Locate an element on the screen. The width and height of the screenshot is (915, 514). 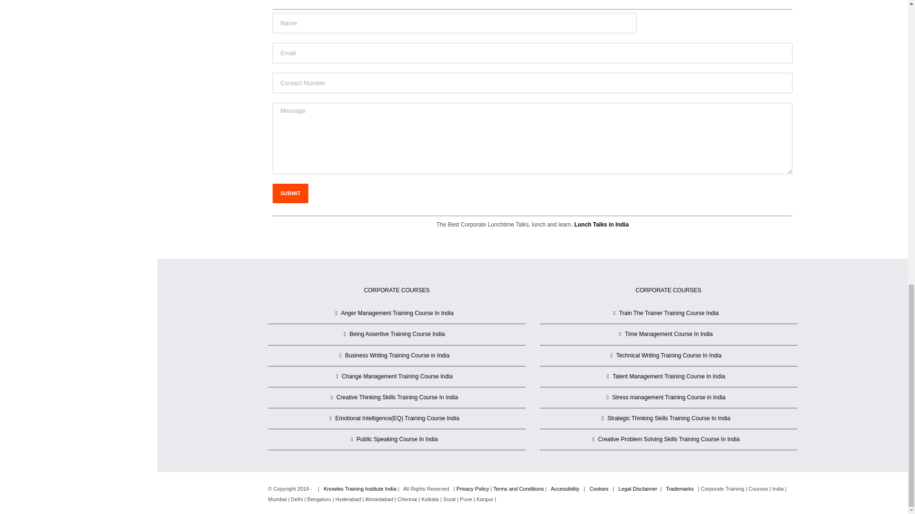
Change Management Training Course India is located at coordinates (397, 376).